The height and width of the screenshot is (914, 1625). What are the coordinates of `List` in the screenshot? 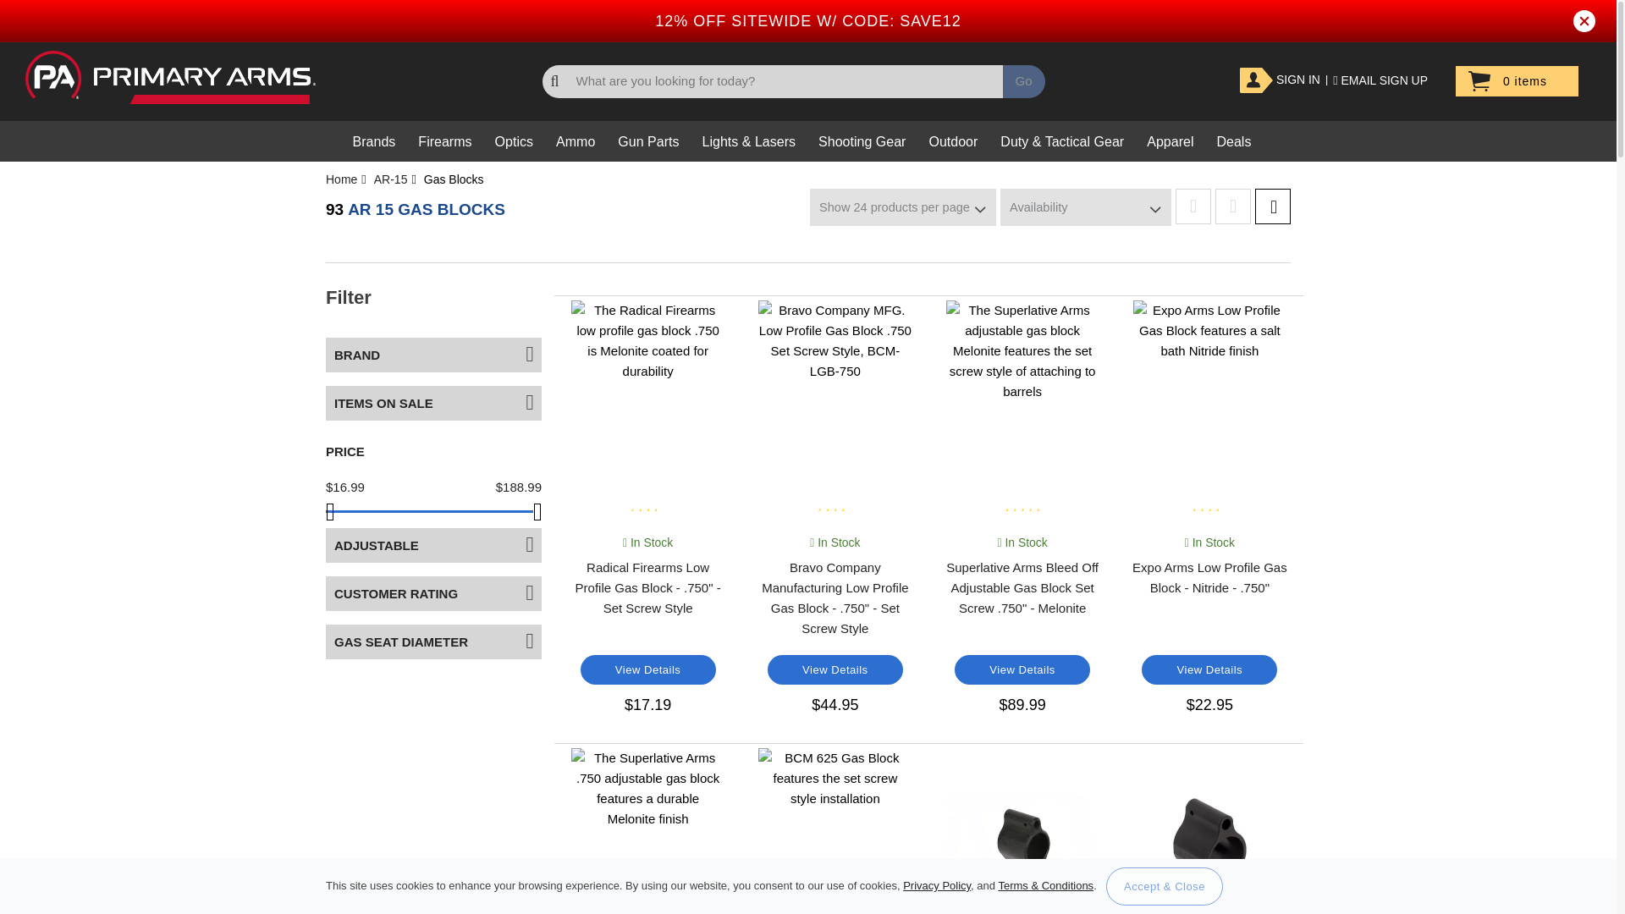 It's located at (1193, 206).